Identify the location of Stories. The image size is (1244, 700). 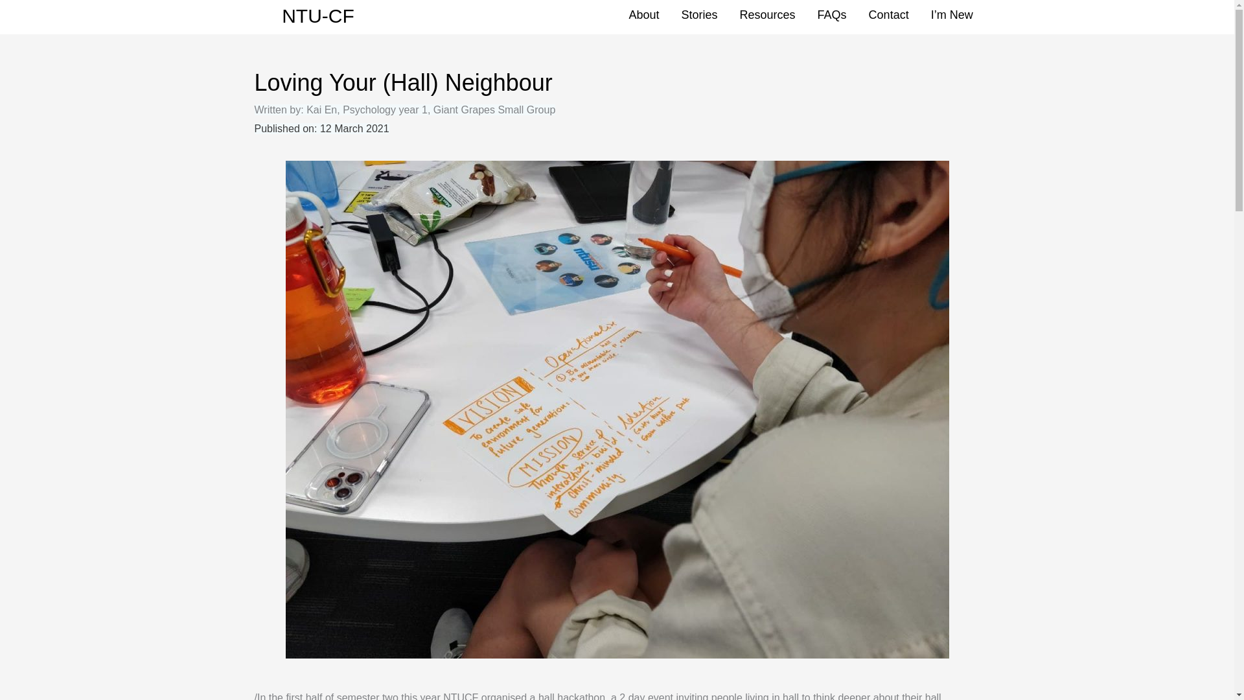
(700, 15).